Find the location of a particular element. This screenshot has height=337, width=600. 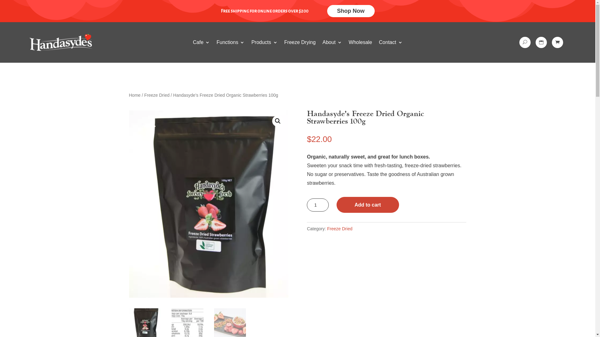

Skip to content is located at coordinates (0, 0).